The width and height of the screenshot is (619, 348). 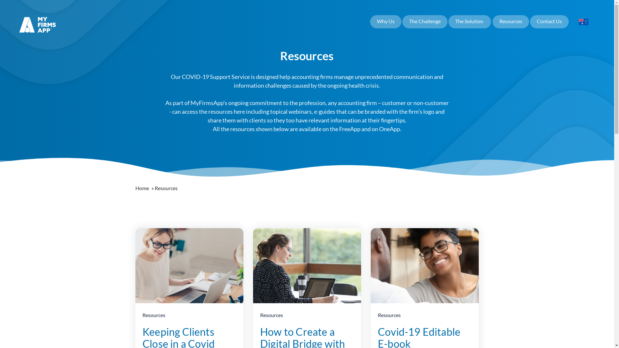 What do you see at coordinates (38, 21) in the screenshot?
I see `Skip to the content` at bounding box center [38, 21].